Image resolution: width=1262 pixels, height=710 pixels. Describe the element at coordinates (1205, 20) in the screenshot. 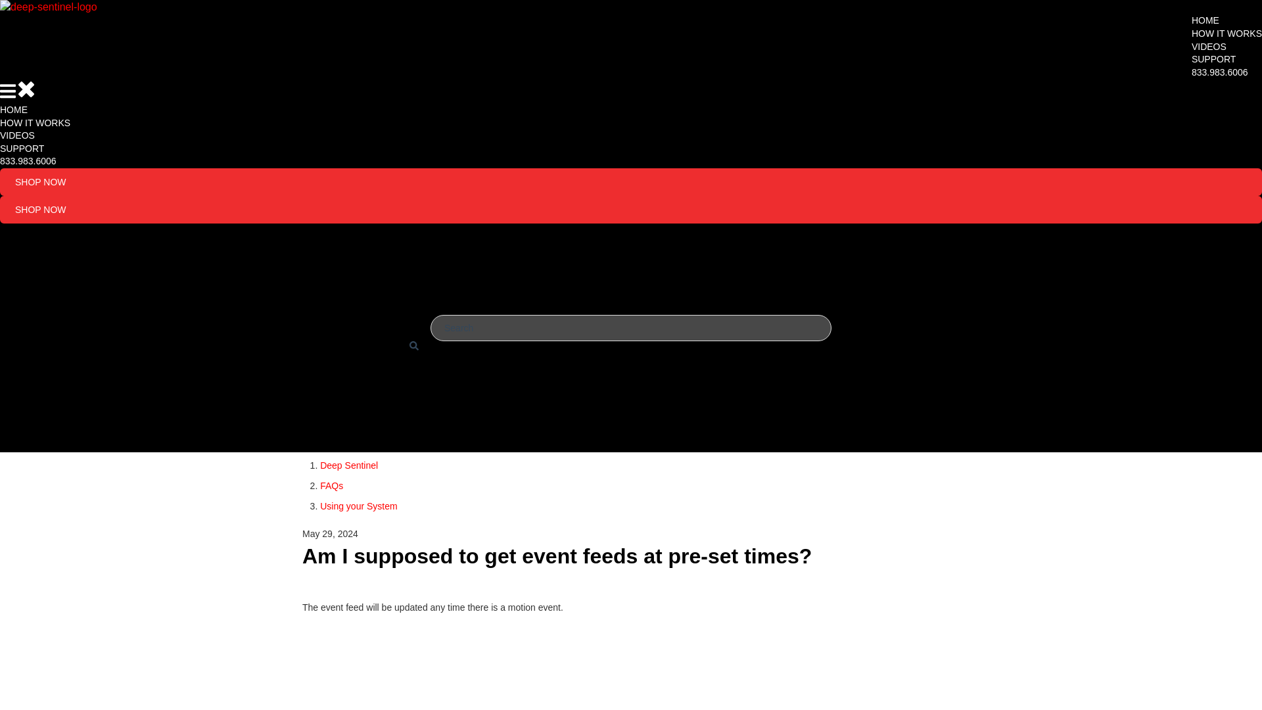

I see `HOME` at that location.